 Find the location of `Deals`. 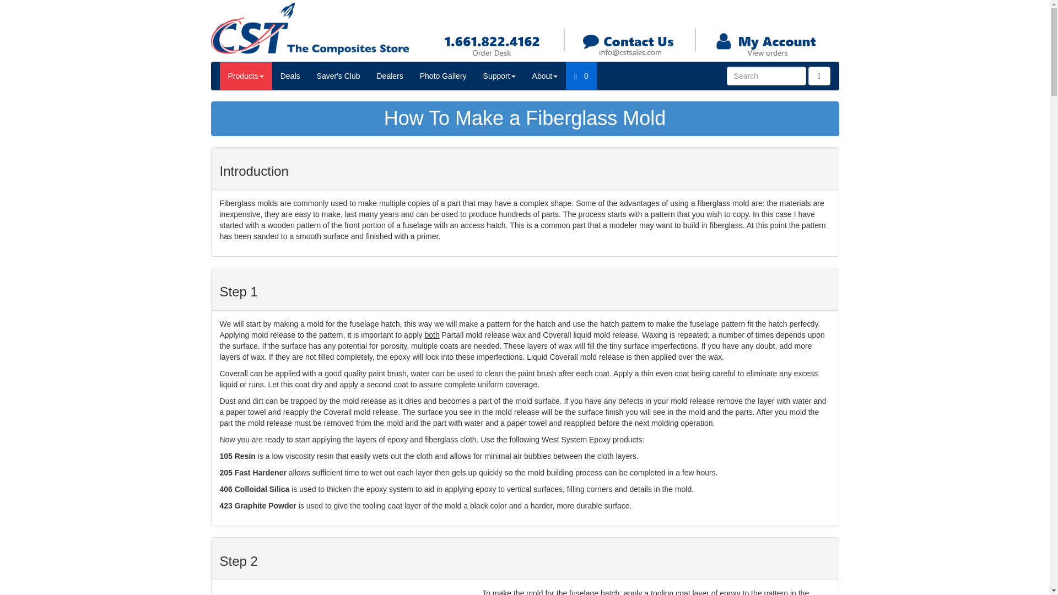

Deals is located at coordinates (290, 76).